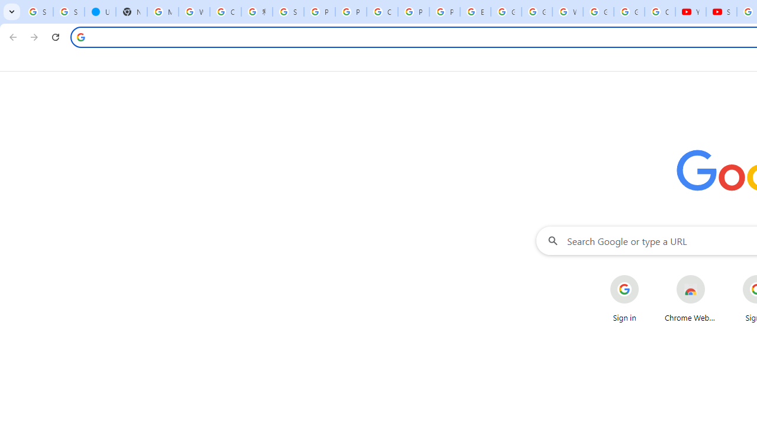 The height and width of the screenshot is (426, 757). I want to click on Sign in - Google Accounts, so click(69, 12).